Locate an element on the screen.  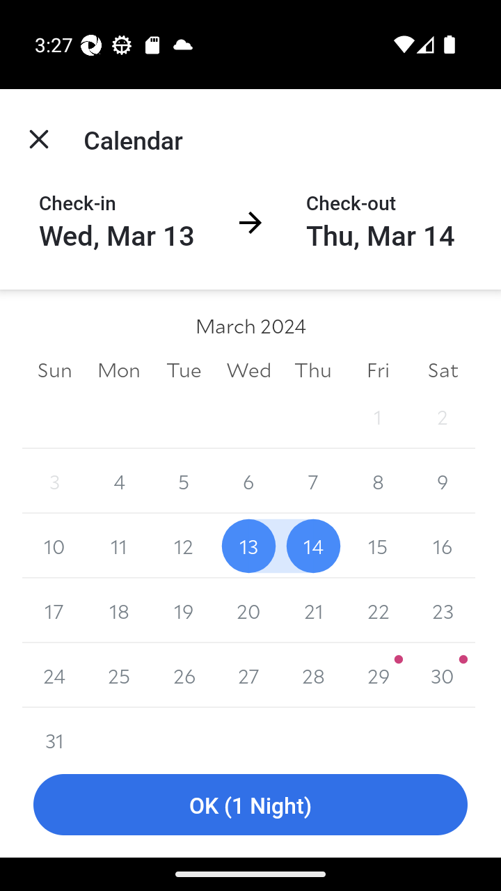
29 29 March 2024 is located at coordinates (377, 675).